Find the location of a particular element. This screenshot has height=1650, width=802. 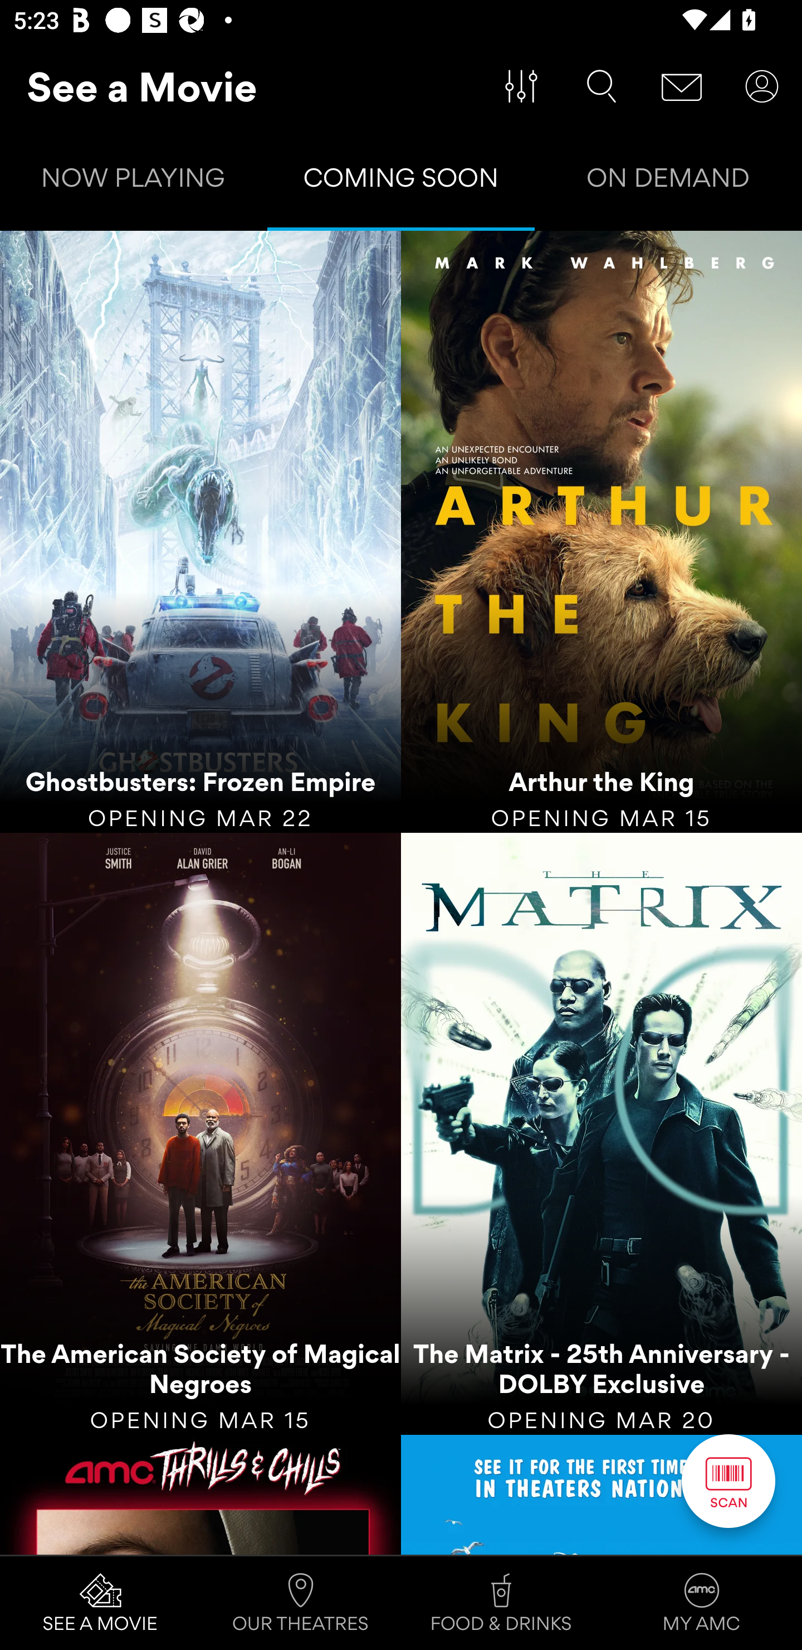

SEE A MOVIE
Tab 1 of 4 is located at coordinates (100, 1603).